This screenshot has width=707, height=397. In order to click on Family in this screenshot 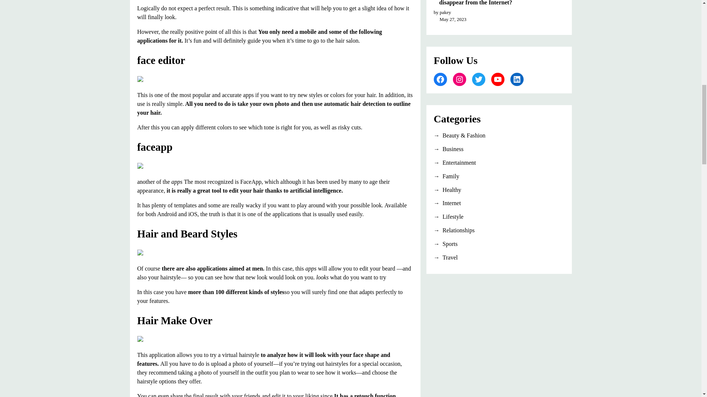, I will do `click(499, 176)`.